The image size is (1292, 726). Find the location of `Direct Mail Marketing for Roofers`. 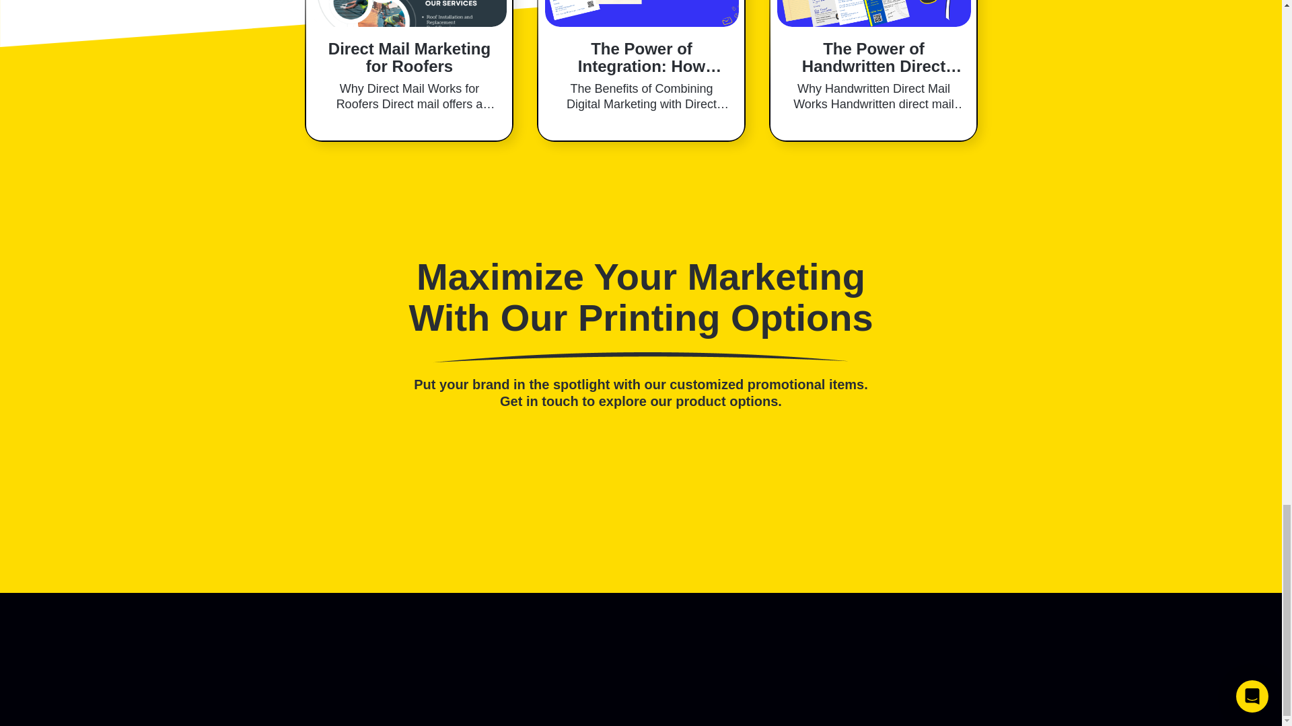

Direct Mail Marketing for Roofers is located at coordinates (409, 58).